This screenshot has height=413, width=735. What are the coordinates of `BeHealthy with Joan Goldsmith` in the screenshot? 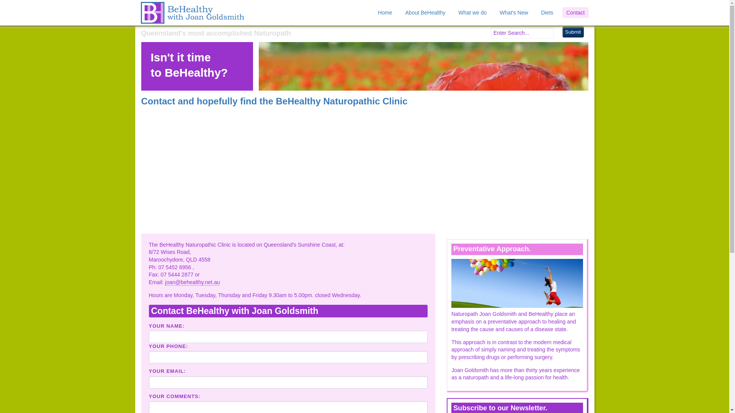 It's located at (193, 13).